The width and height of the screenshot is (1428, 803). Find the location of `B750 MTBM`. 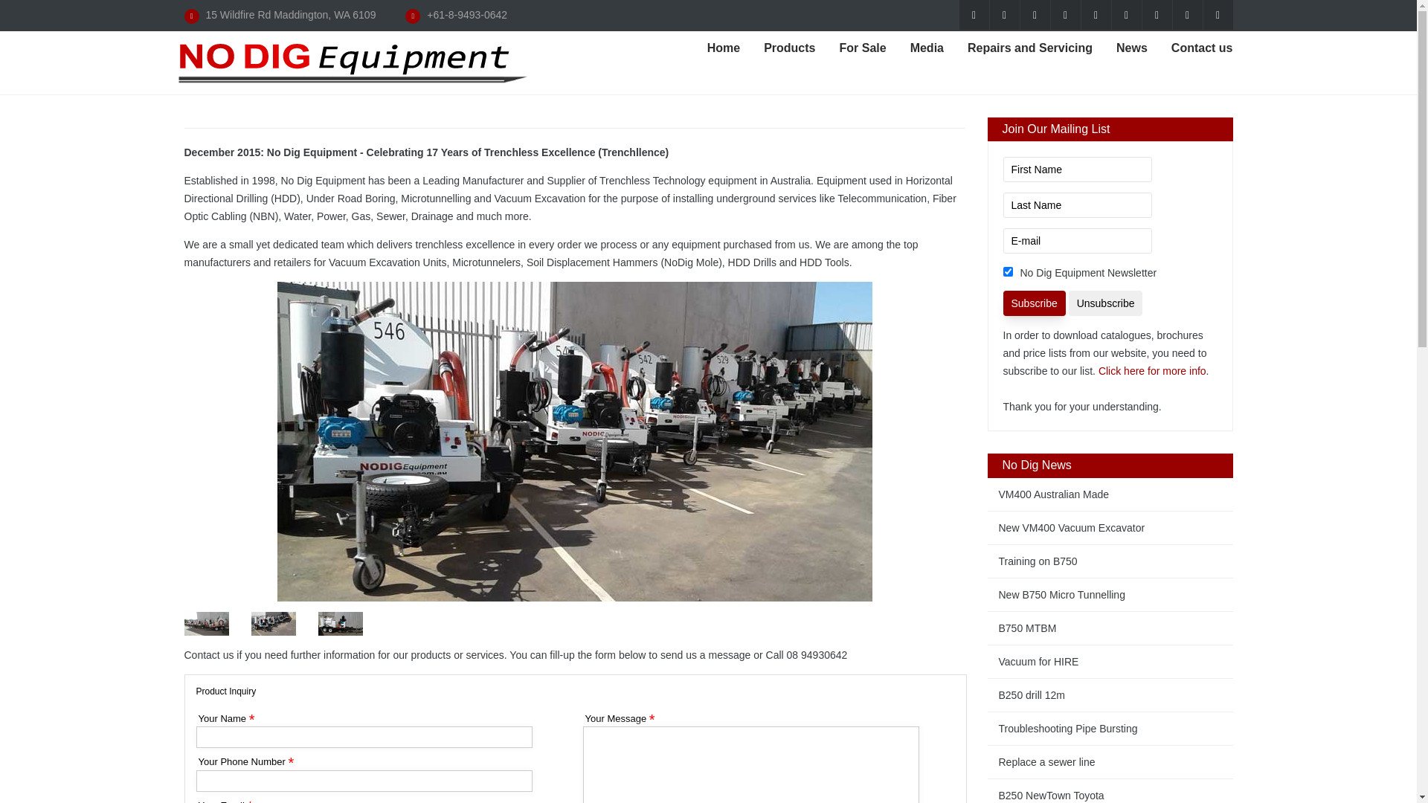

B750 MTBM is located at coordinates (1110, 628).